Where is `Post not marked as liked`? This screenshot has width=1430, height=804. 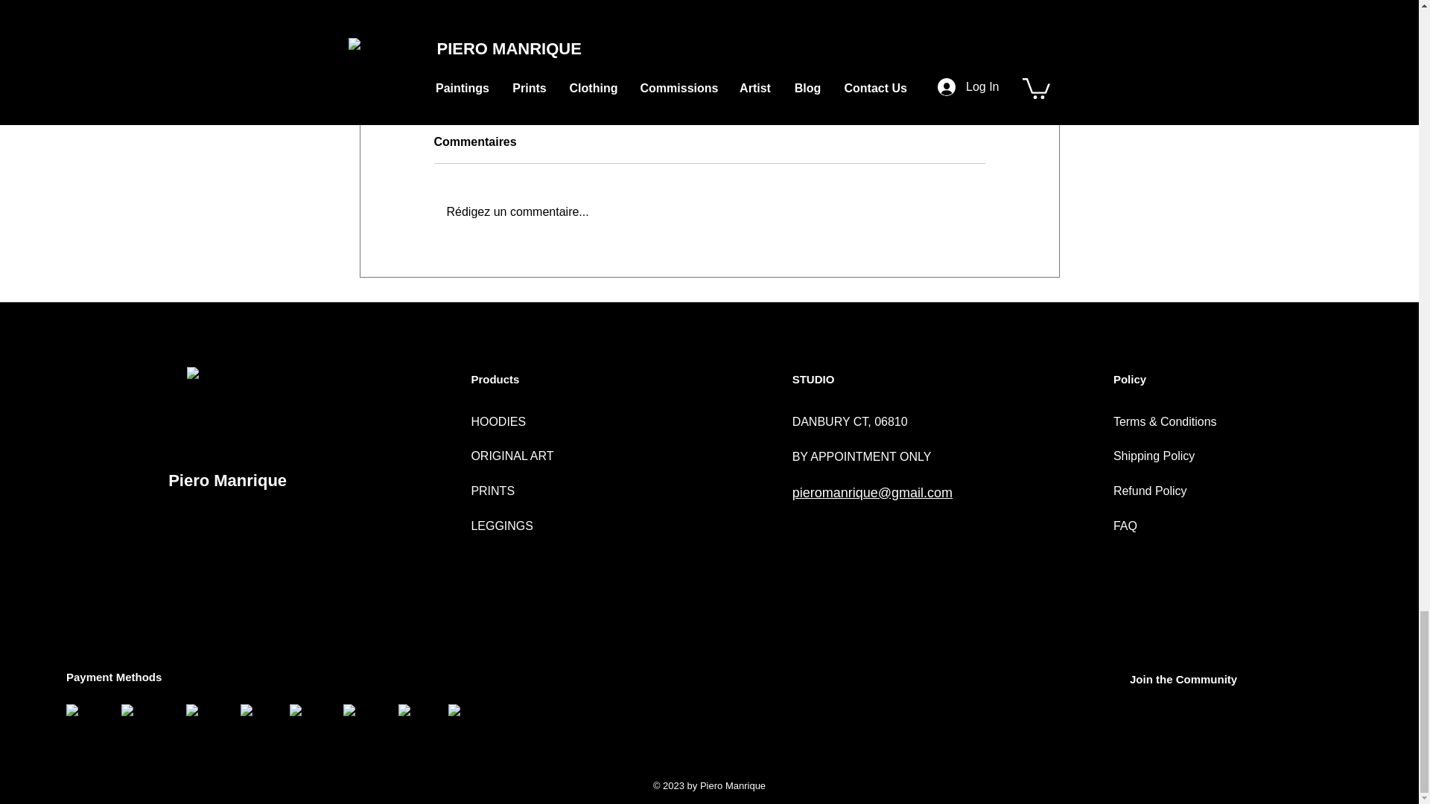
Post not marked as liked is located at coordinates (548, 65).